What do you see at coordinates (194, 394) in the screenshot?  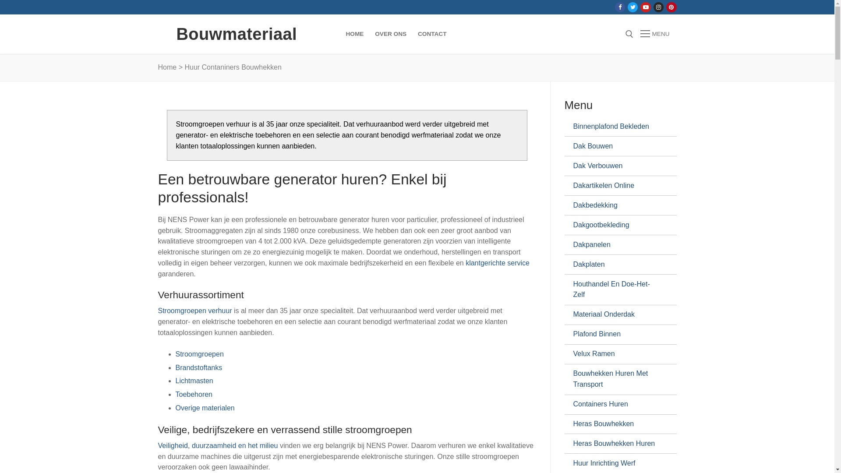 I see `Toebehoren` at bounding box center [194, 394].